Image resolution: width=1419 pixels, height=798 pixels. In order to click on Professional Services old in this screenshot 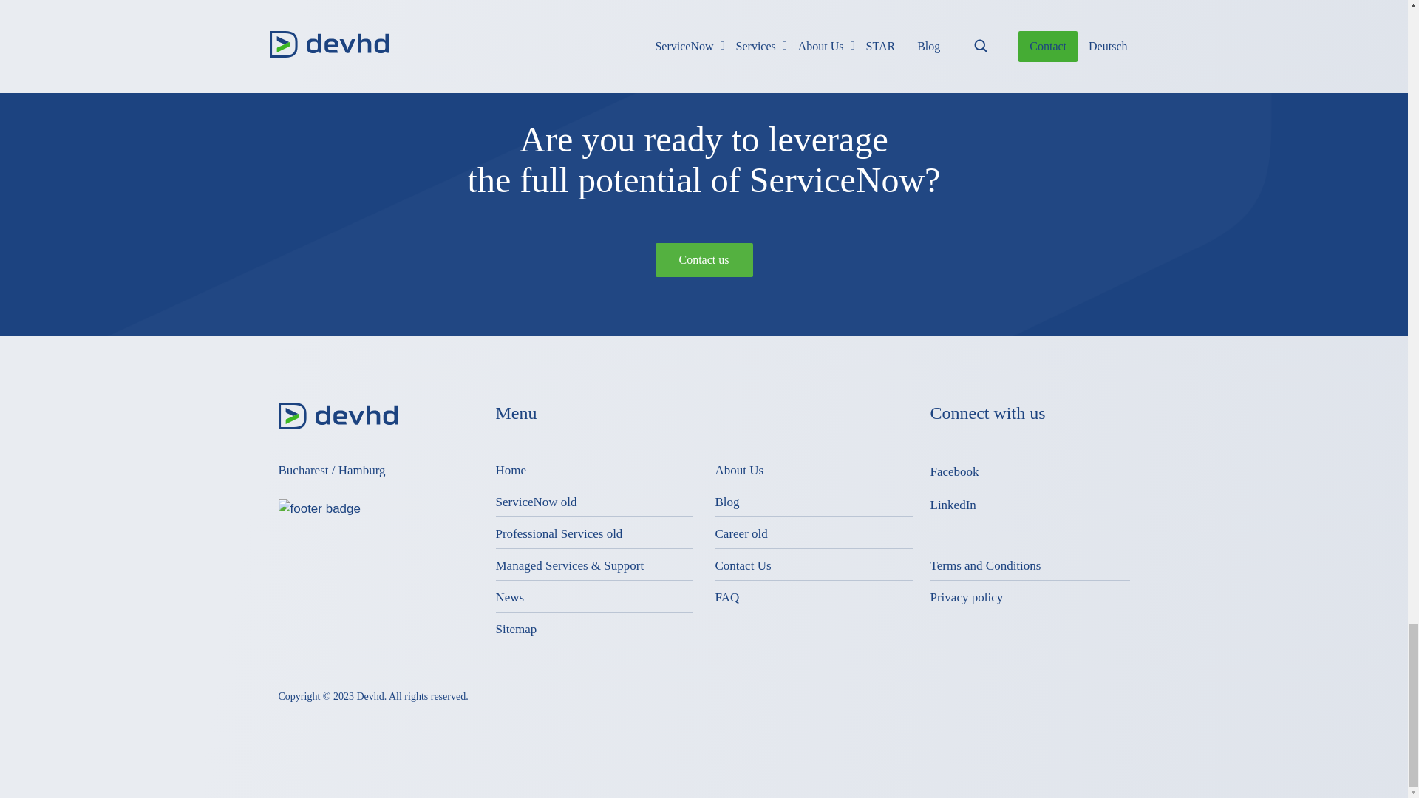, I will do `click(559, 533)`.